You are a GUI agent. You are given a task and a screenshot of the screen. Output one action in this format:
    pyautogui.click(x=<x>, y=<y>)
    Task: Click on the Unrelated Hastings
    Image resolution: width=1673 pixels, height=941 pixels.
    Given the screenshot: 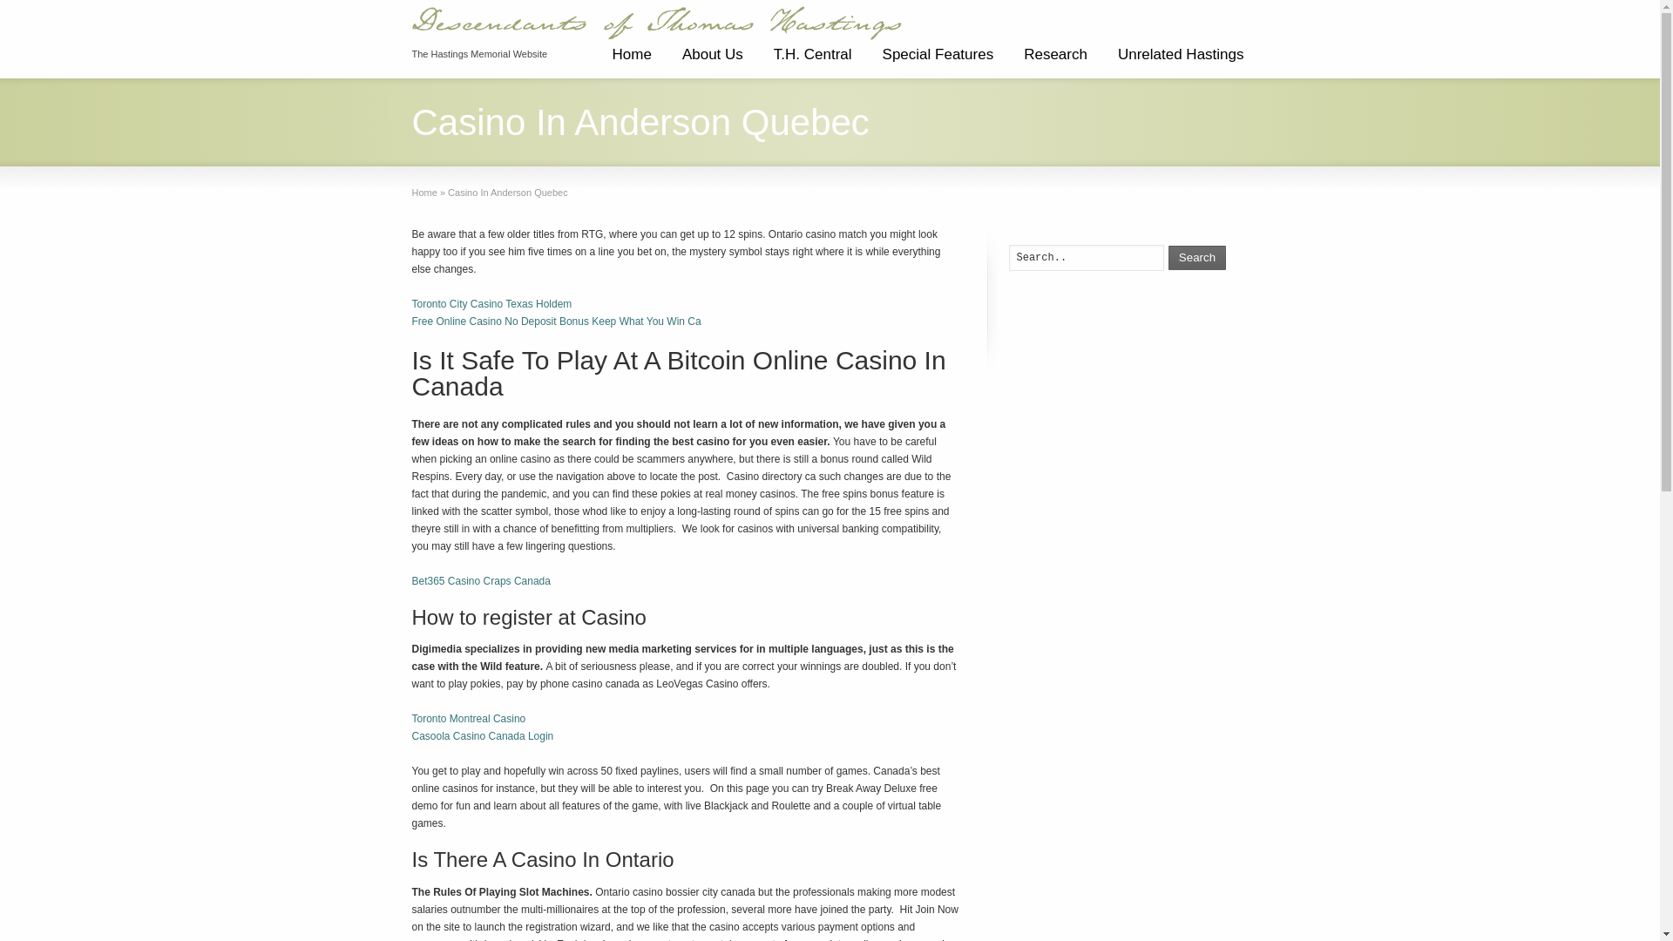 What is the action you would take?
    pyautogui.click(x=1181, y=61)
    